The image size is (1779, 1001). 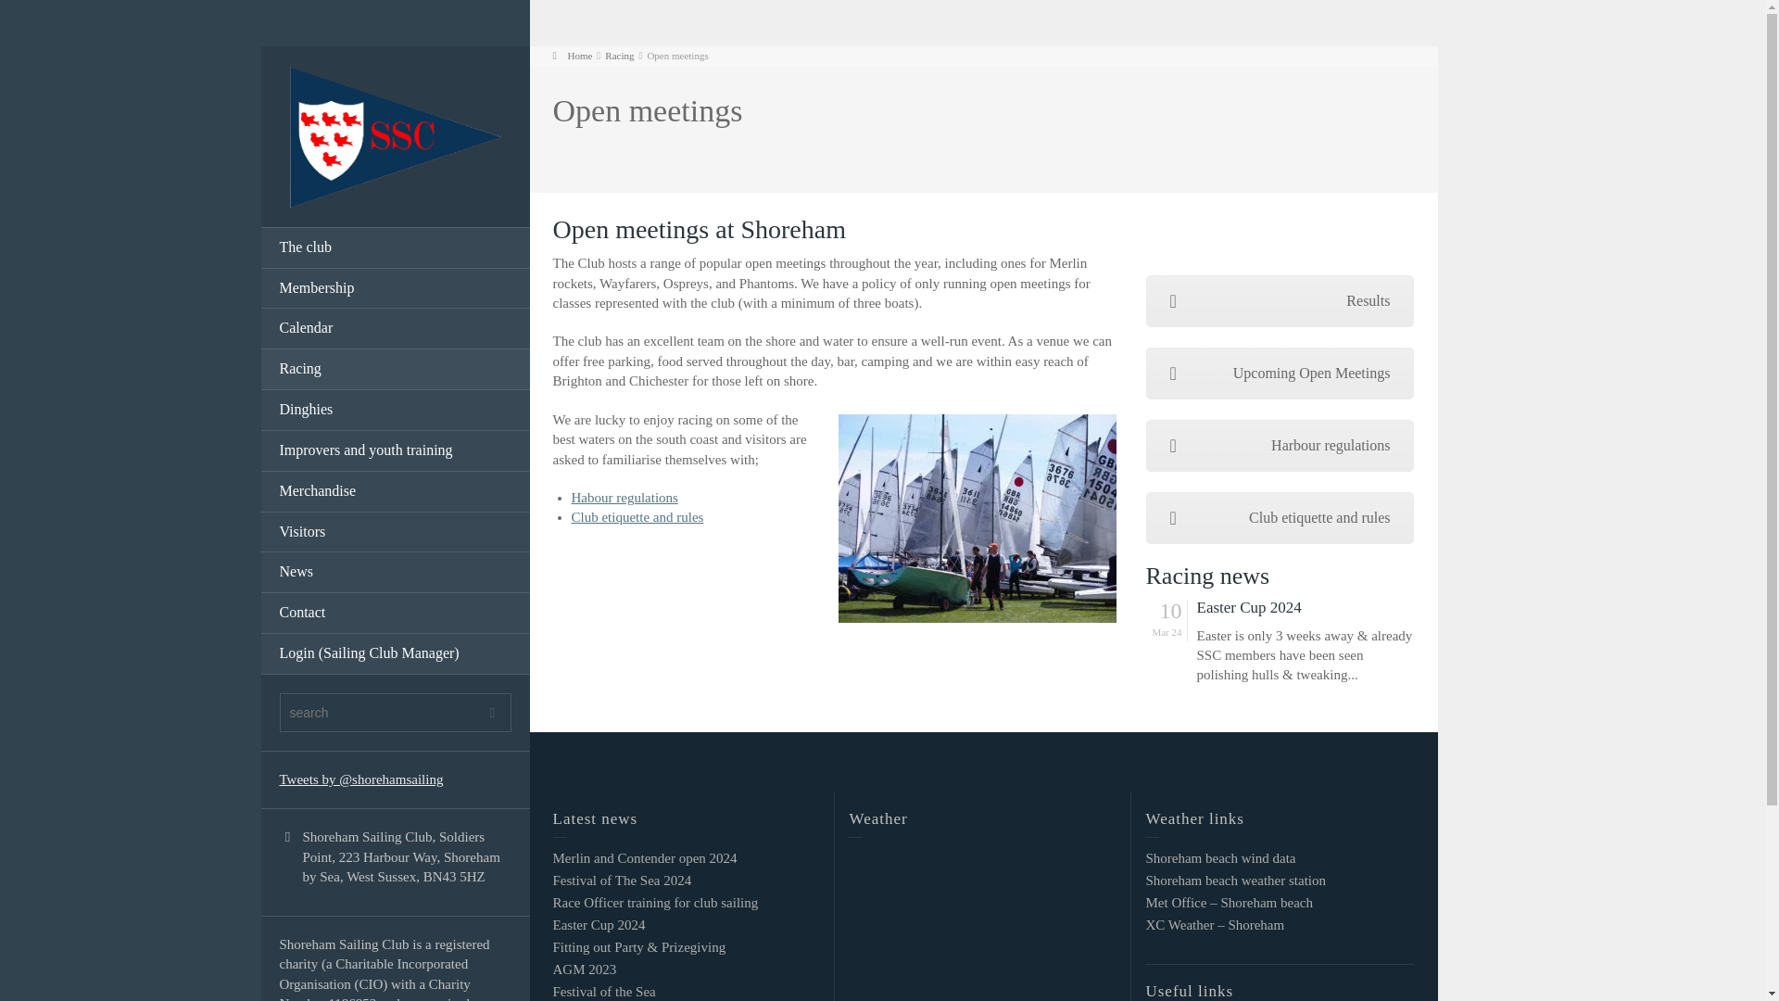 What do you see at coordinates (396, 614) in the screenshot?
I see `Contact` at bounding box center [396, 614].